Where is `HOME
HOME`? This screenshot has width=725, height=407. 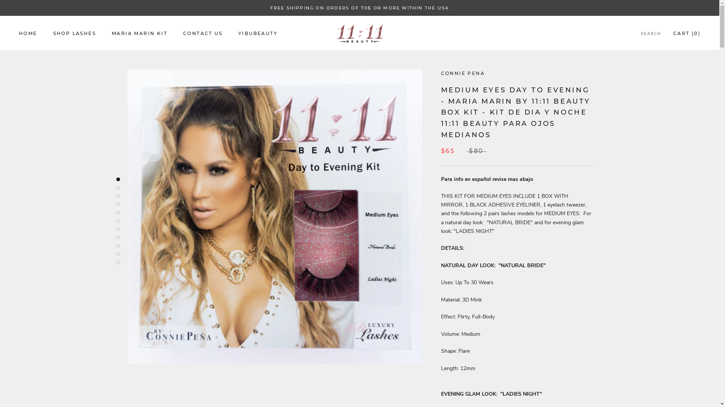
HOME
HOME is located at coordinates (28, 33).